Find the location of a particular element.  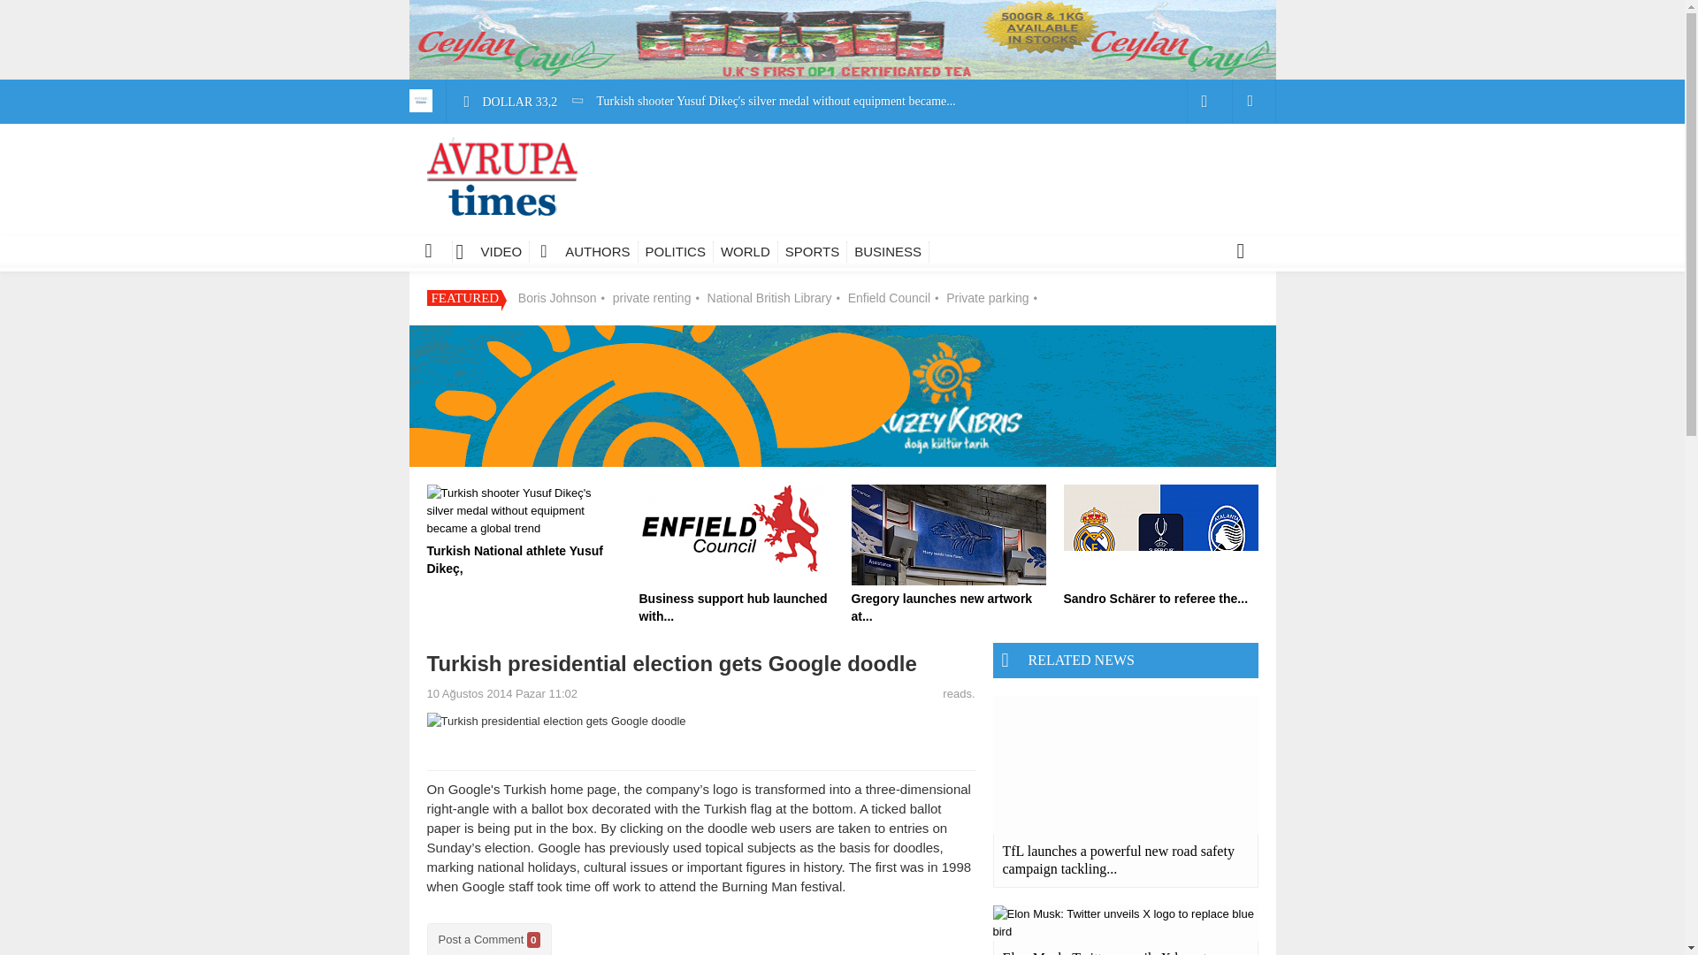

BUSINESS is located at coordinates (888, 252).